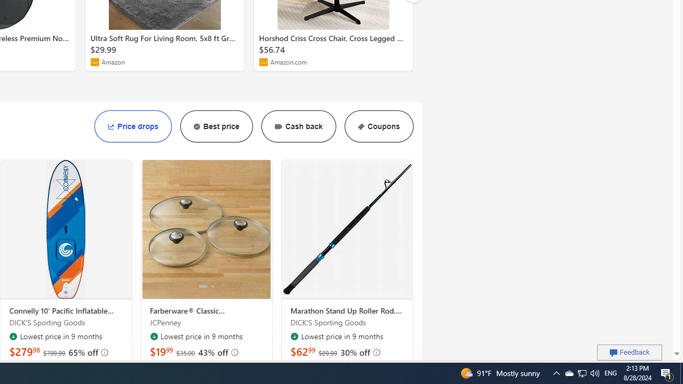 This screenshot has height=384, width=683. Describe the element at coordinates (361, 126) in the screenshot. I see `sh-button-icon` at that location.